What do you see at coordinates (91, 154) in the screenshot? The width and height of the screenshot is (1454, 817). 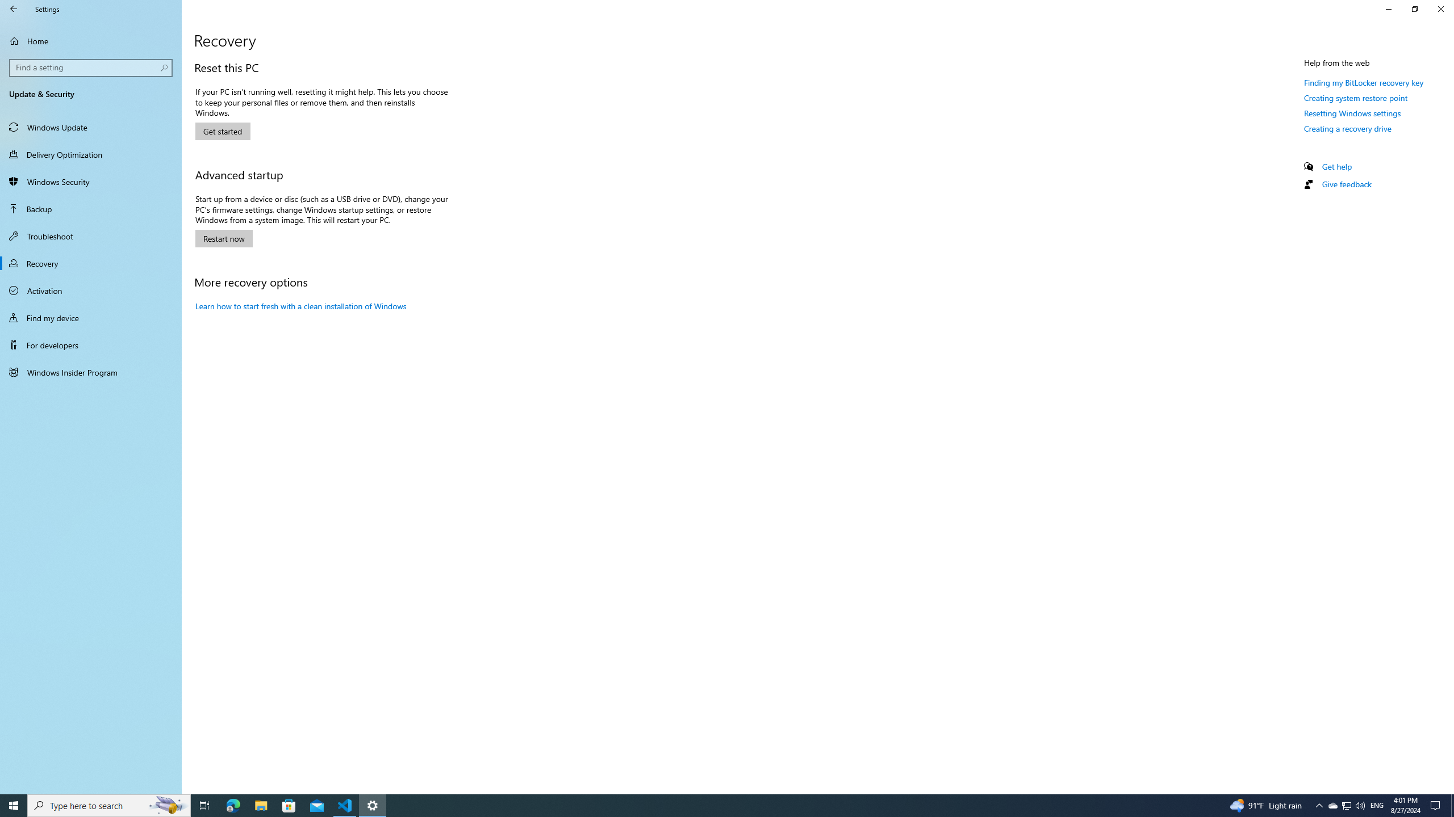 I see `Delivery Optimization` at bounding box center [91, 154].